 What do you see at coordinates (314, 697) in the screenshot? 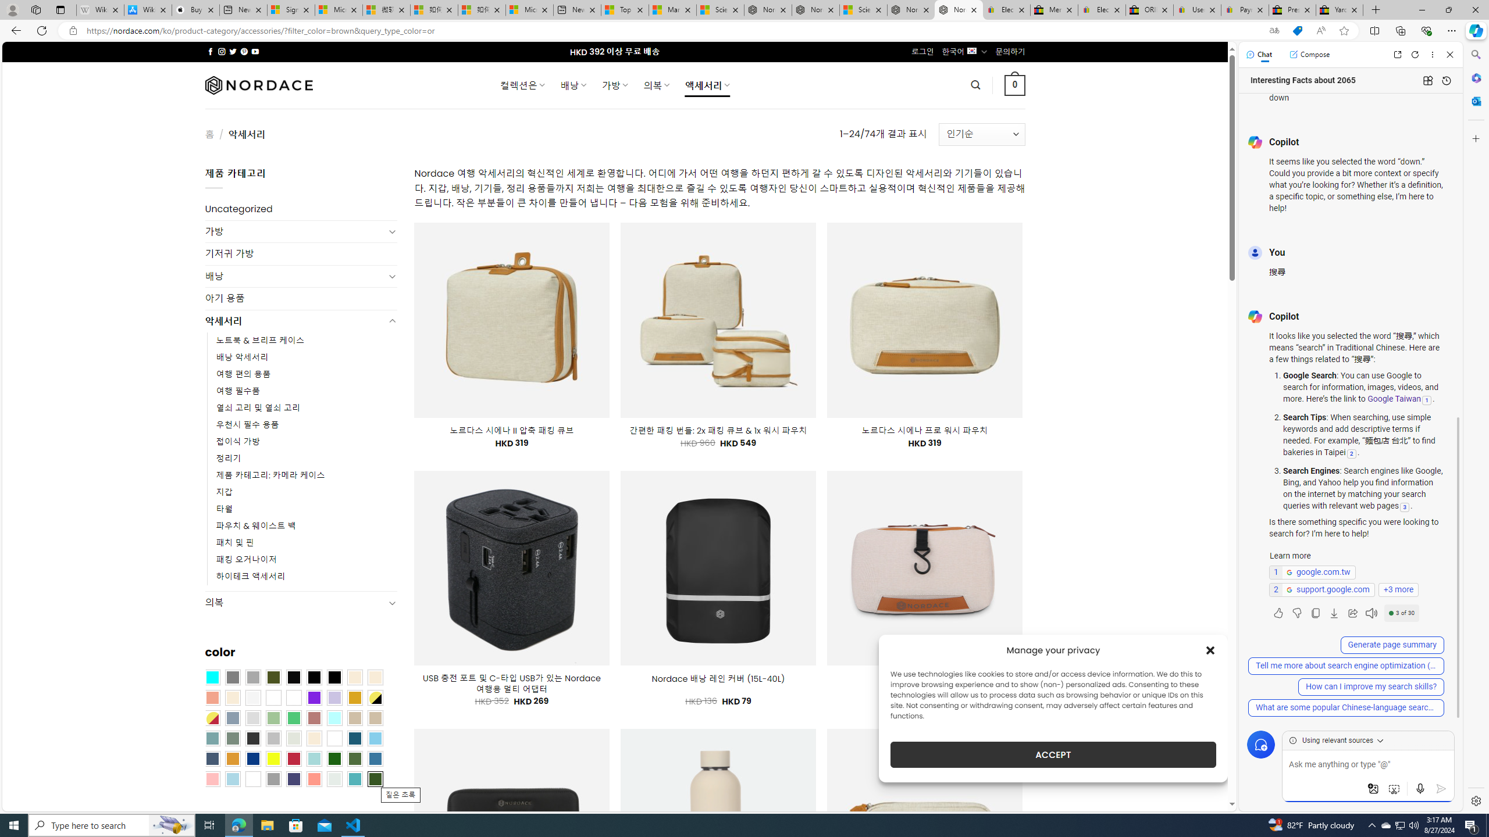
I see `Purple` at bounding box center [314, 697].